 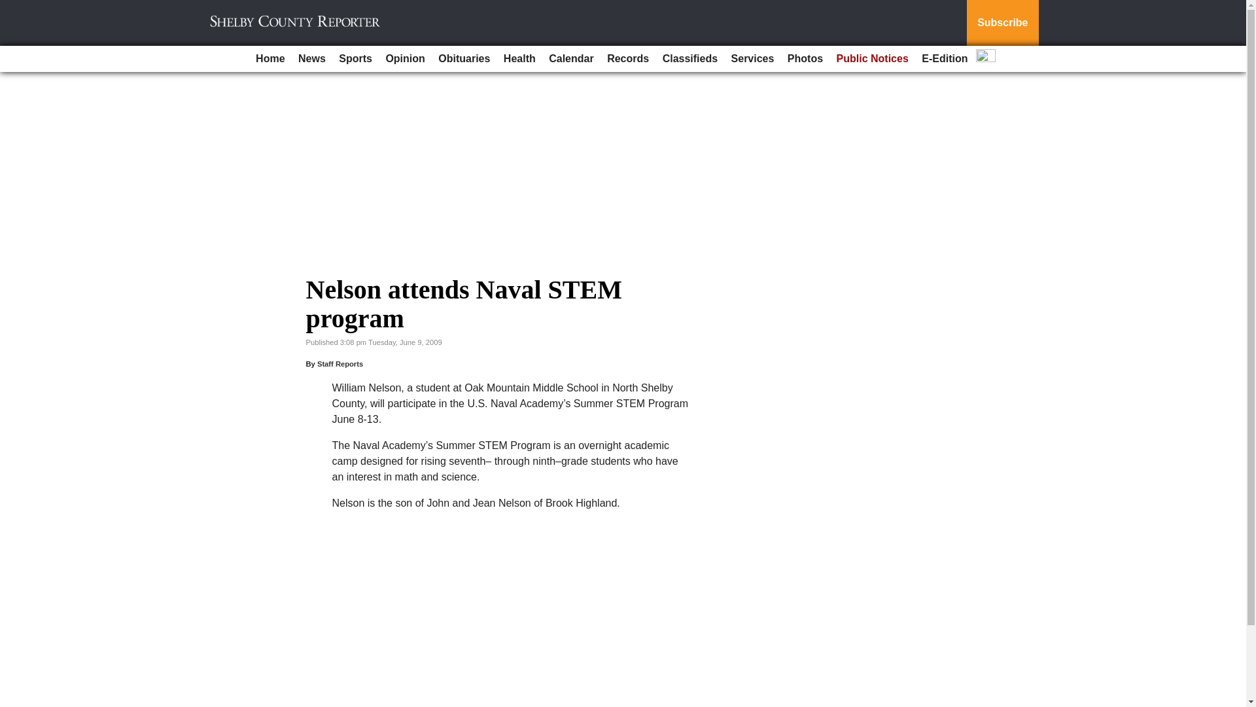 I want to click on Health, so click(x=519, y=59).